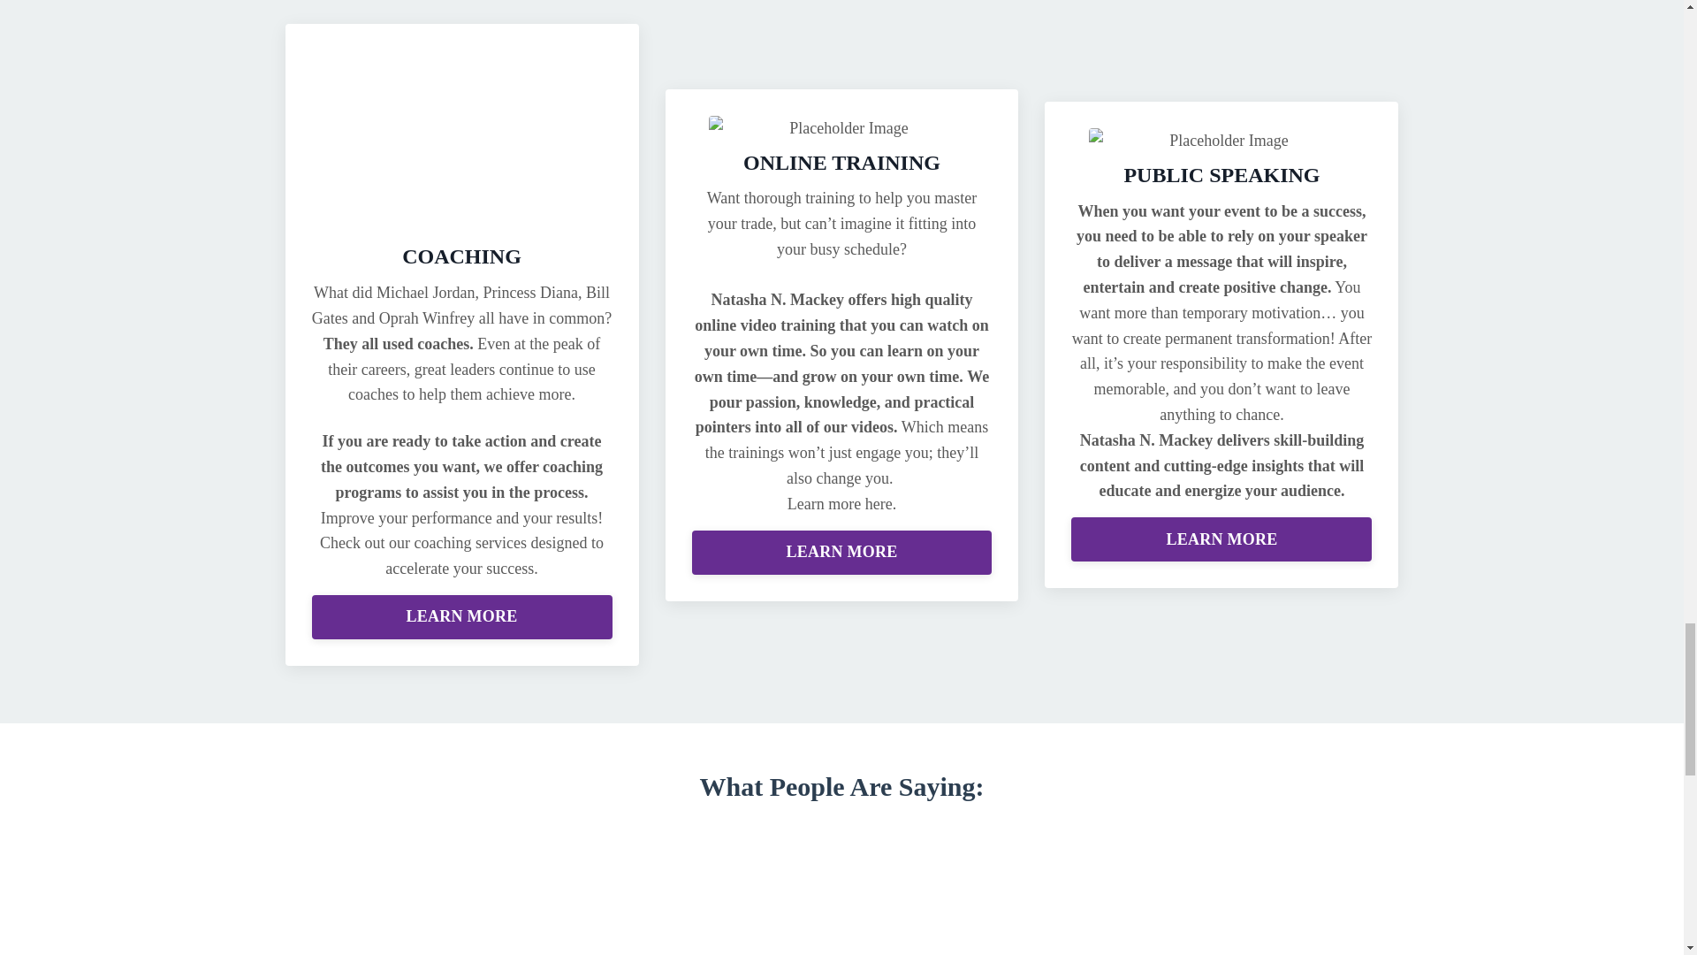 This screenshot has width=1697, height=955. Describe the element at coordinates (1221, 539) in the screenshot. I see `LEARN MORE` at that location.